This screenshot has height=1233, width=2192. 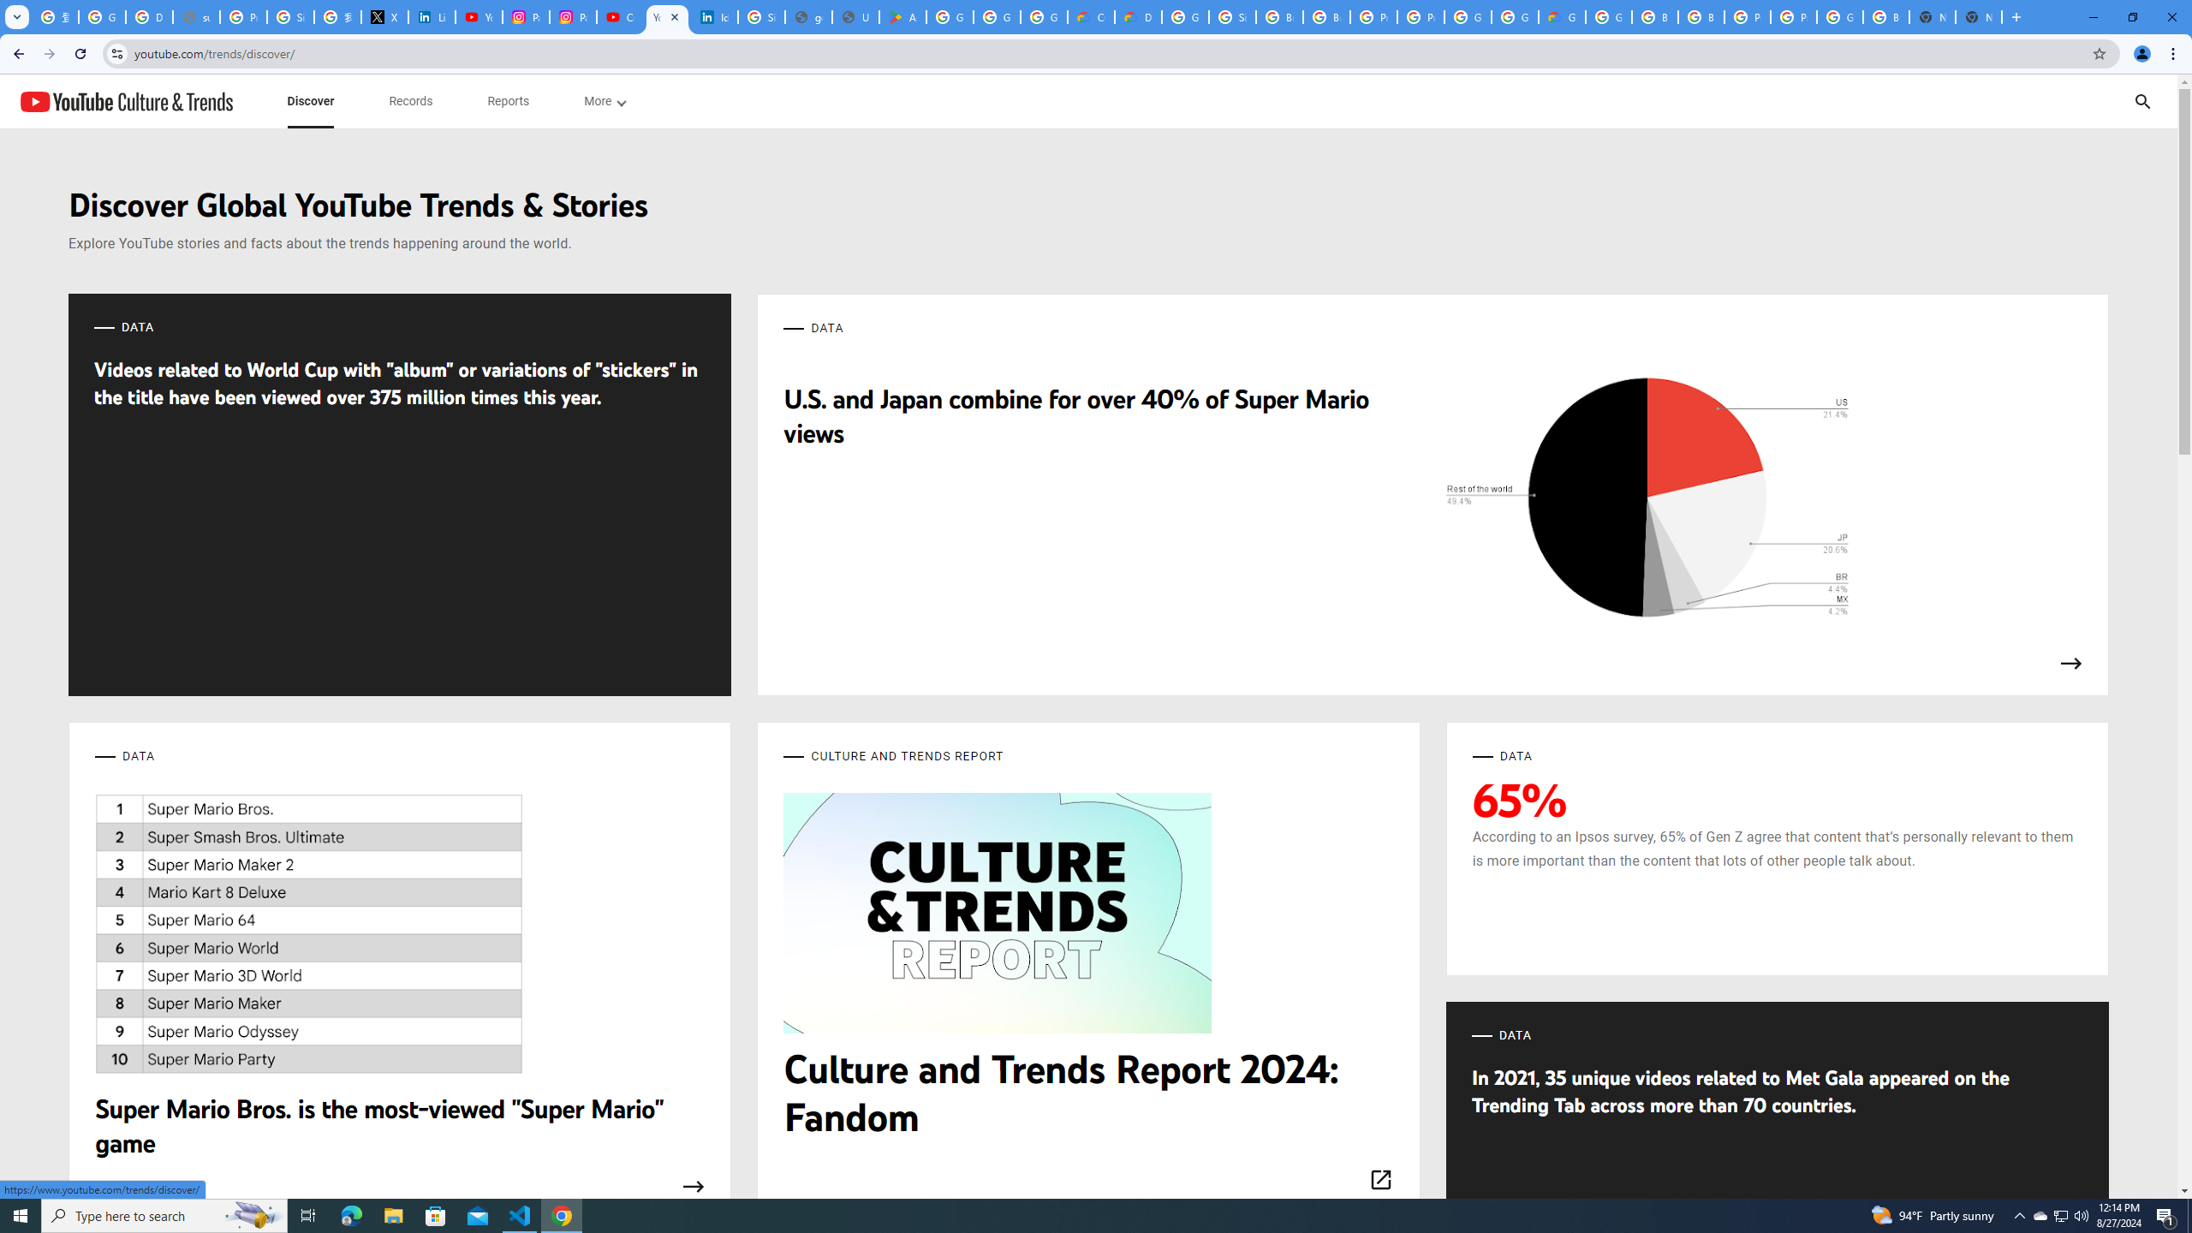 What do you see at coordinates (855, 17) in the screenshot?
I see `User Details` at bounding box center [855, 17].